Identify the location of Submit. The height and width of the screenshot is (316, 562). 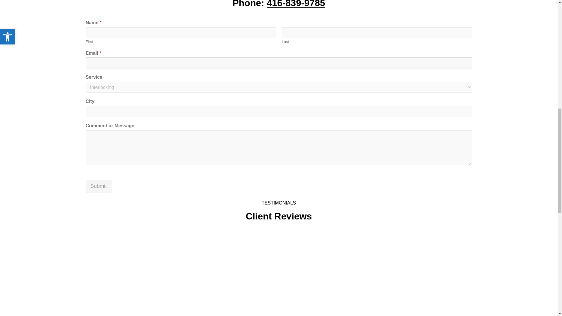
(98, 186).